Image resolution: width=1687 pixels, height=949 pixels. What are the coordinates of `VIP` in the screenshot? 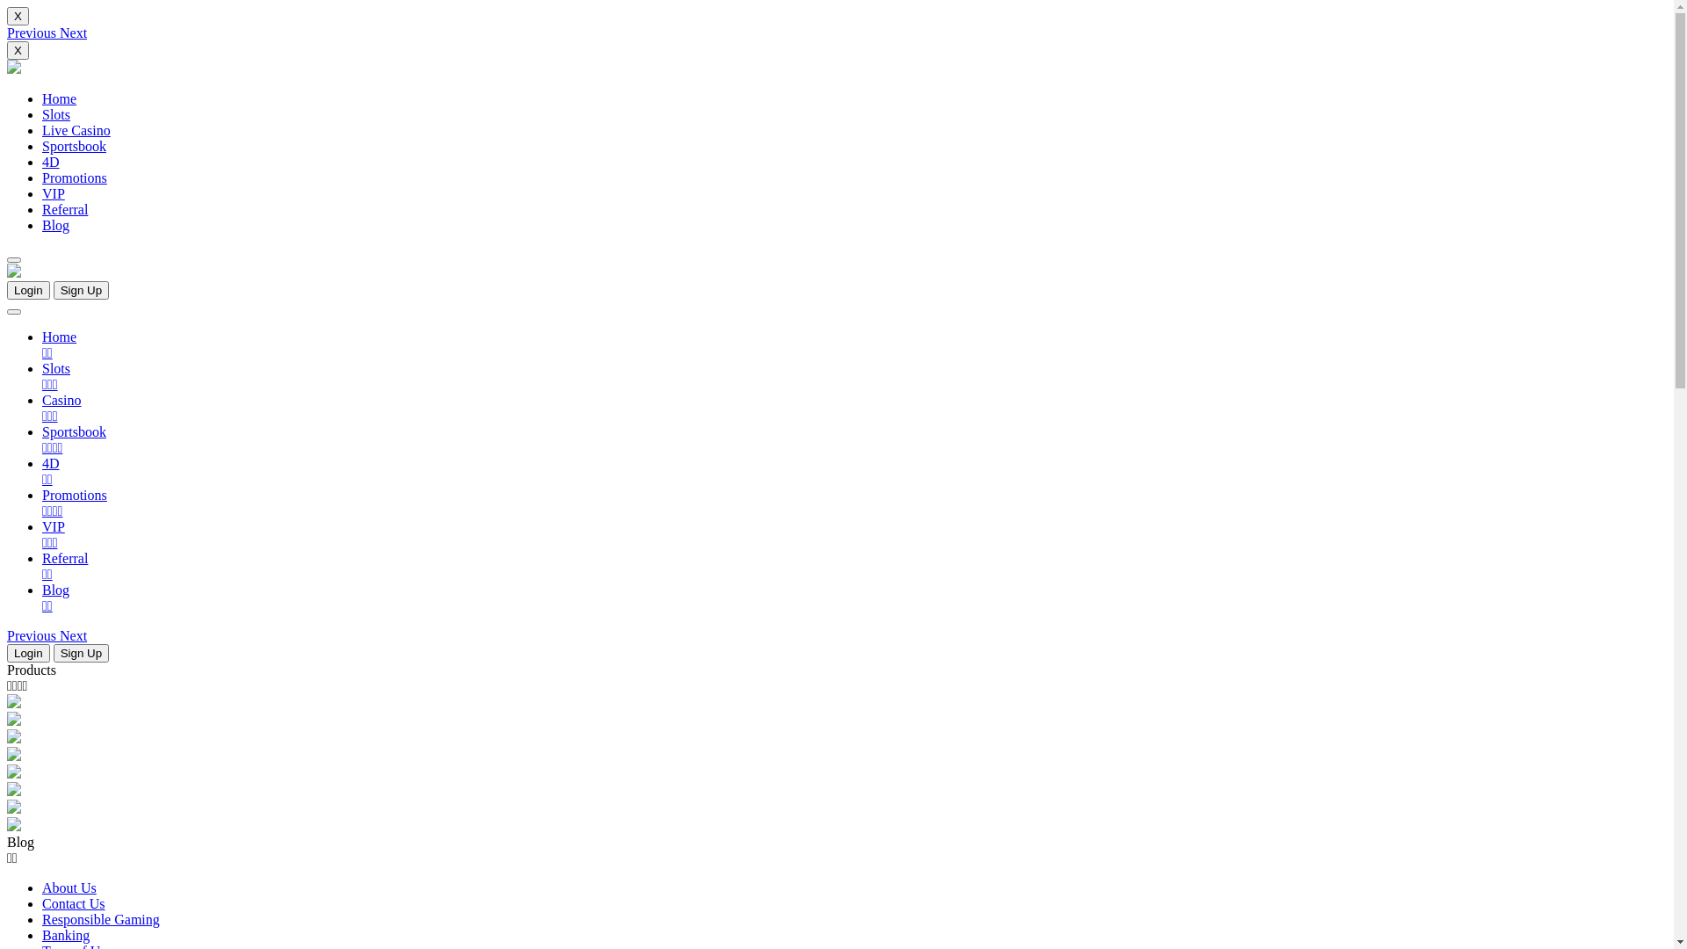 It's located at (54, 193).